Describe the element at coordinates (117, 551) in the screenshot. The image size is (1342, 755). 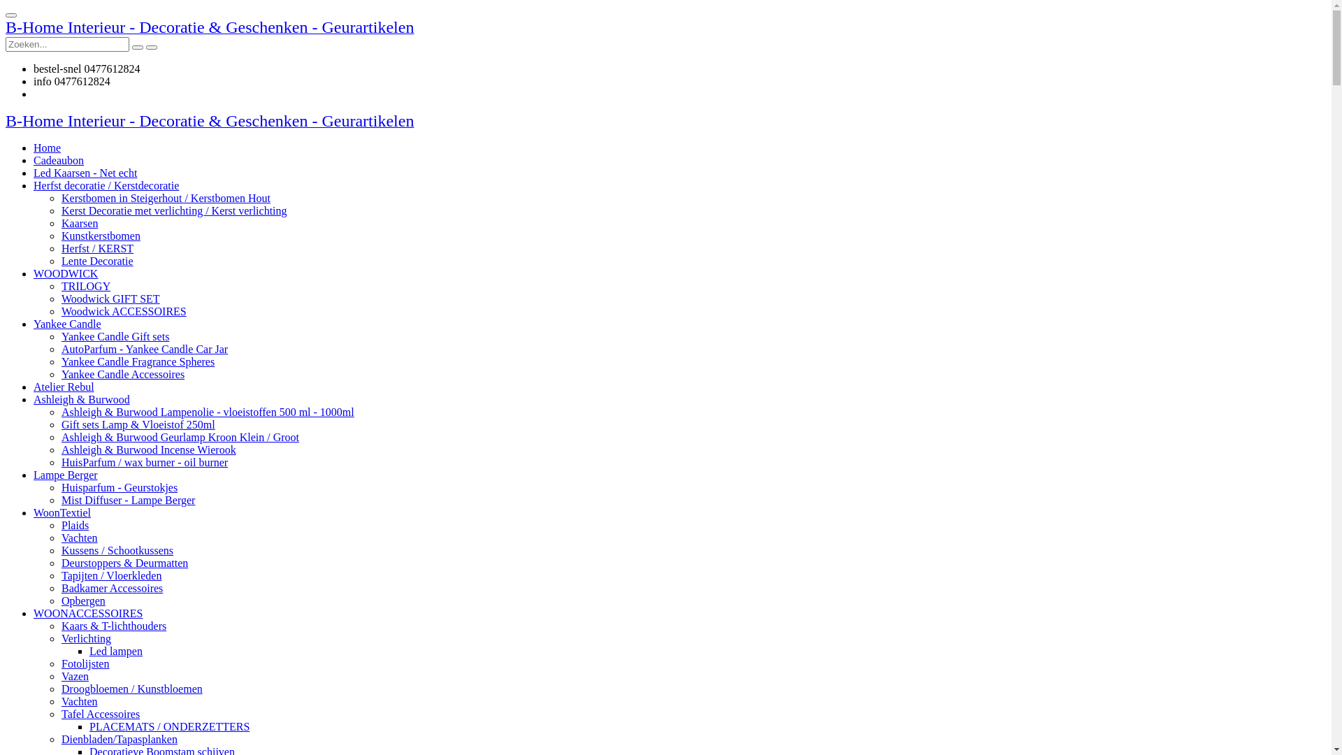
I see `Kussens / Schootkussens` at that location.